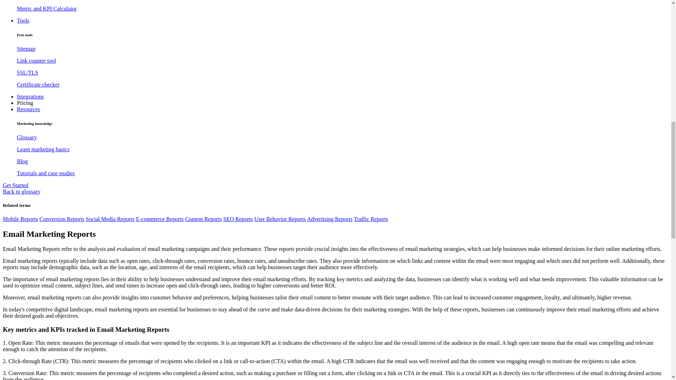  What do you see at coordinates (62, 219) in the screenshot?
I see `Conversion Reports` at bounding box center [62, 219].